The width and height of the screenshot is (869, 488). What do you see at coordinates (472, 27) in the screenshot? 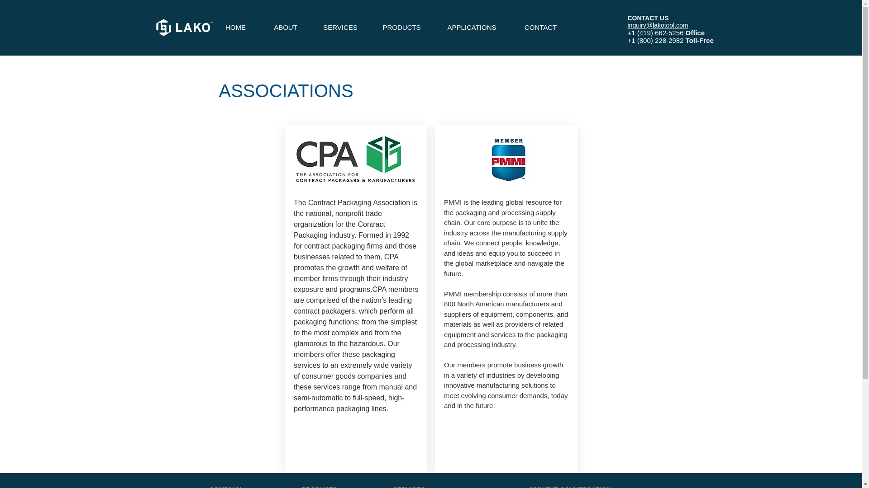
I see `APPLICATIONS` at bounding box center [472, 27].